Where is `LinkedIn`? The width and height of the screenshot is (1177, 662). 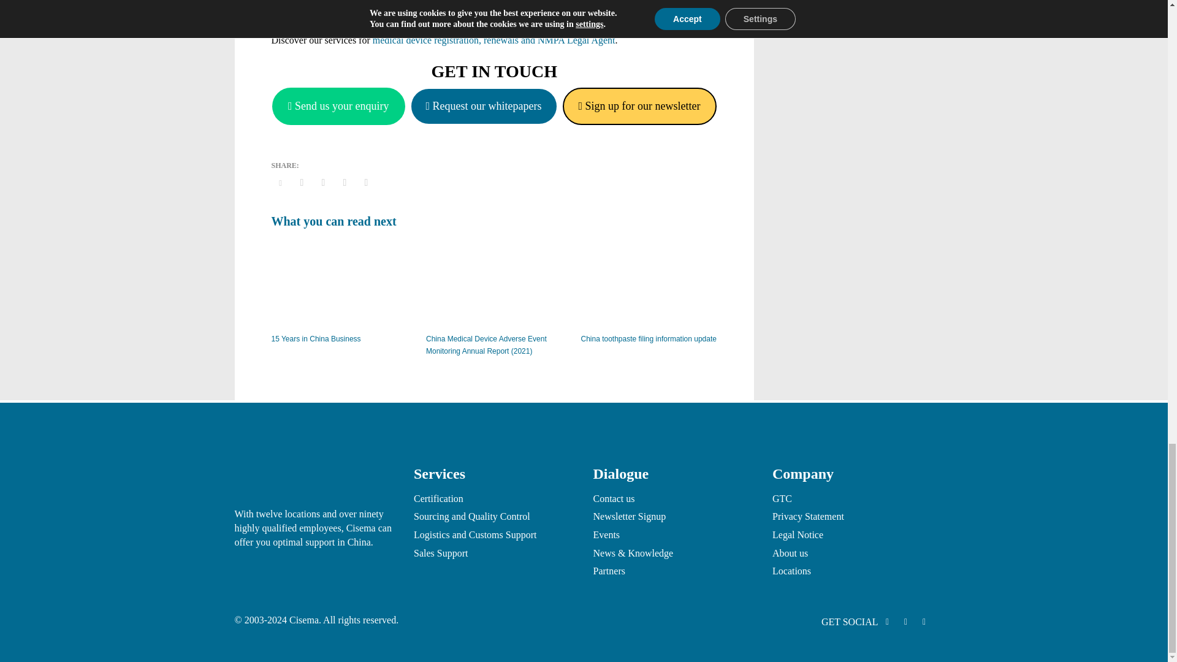 LinkedIn is located at coordinates (886, 622).